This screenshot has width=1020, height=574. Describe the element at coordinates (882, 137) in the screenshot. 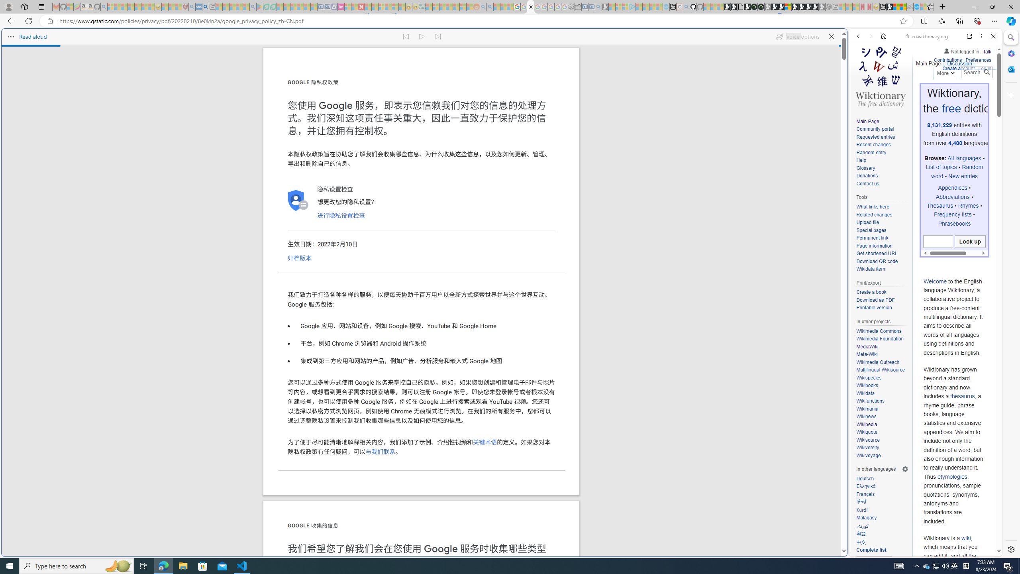

I see `Requested entries` at that location.